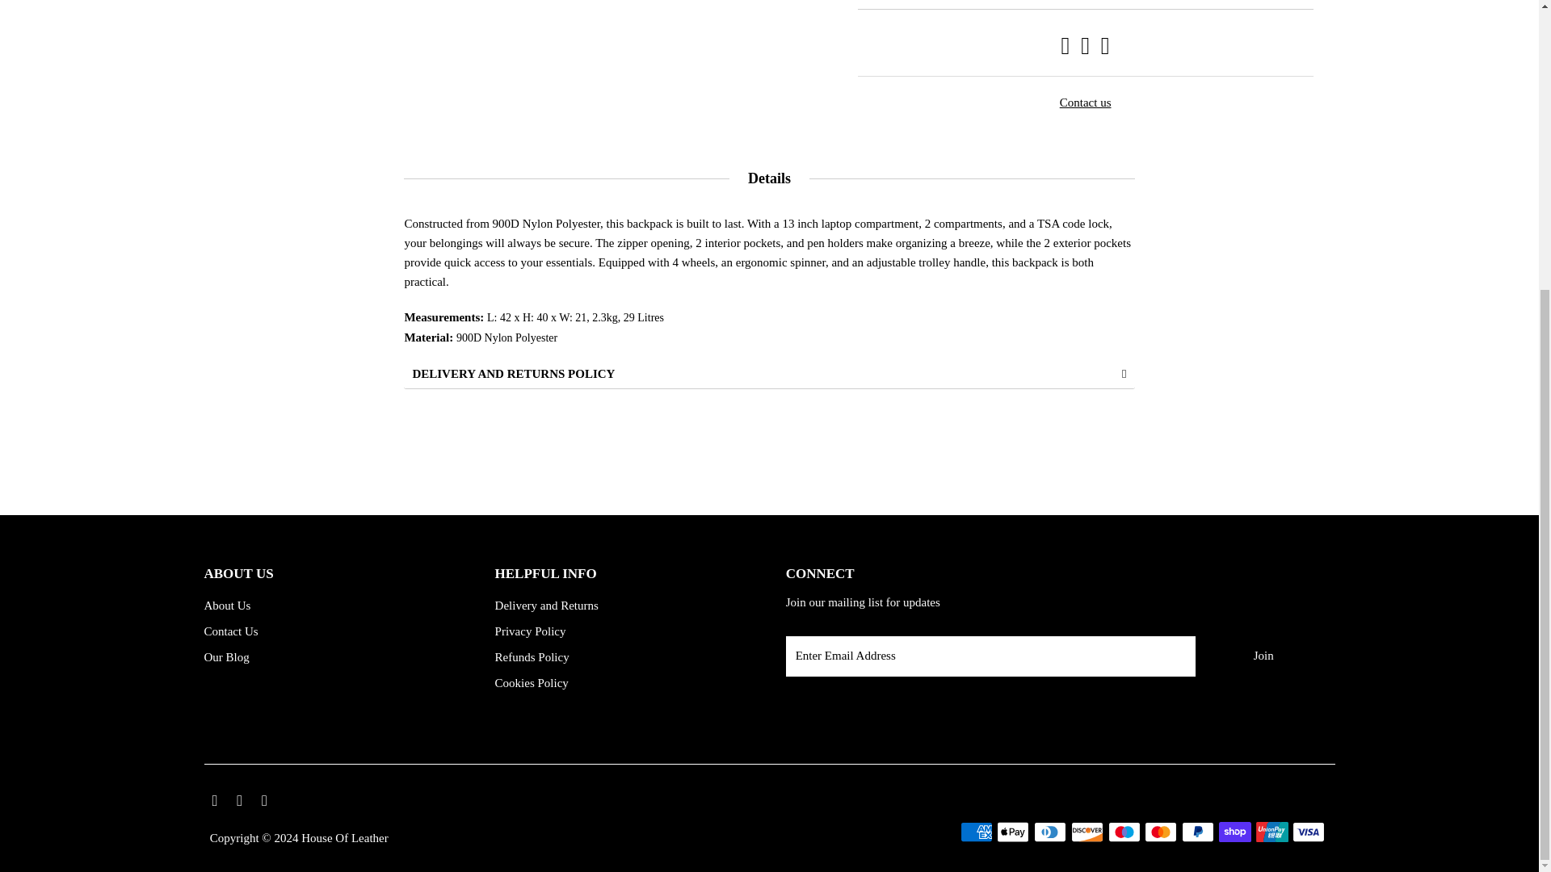 The width and height of the screenshot is (1551, 872). I want to click on Visa, so click(1308, 832).